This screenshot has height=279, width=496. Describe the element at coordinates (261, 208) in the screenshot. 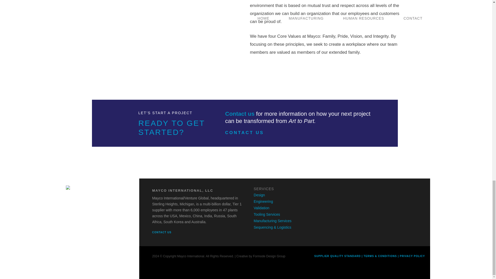

I see `Validation` at that location.